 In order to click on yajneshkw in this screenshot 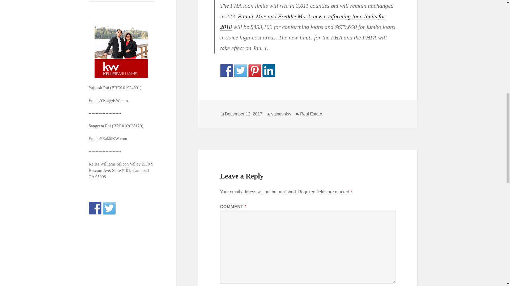, I will do `click(281, 114)`.